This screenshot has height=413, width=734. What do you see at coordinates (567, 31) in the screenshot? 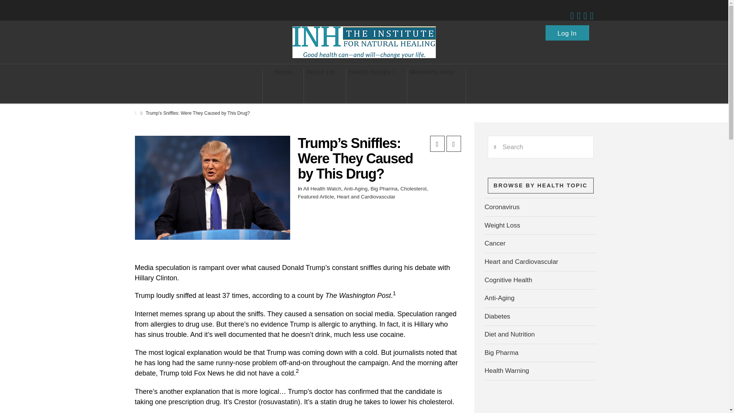
I see `Log In` at bounding box center [567, 31].